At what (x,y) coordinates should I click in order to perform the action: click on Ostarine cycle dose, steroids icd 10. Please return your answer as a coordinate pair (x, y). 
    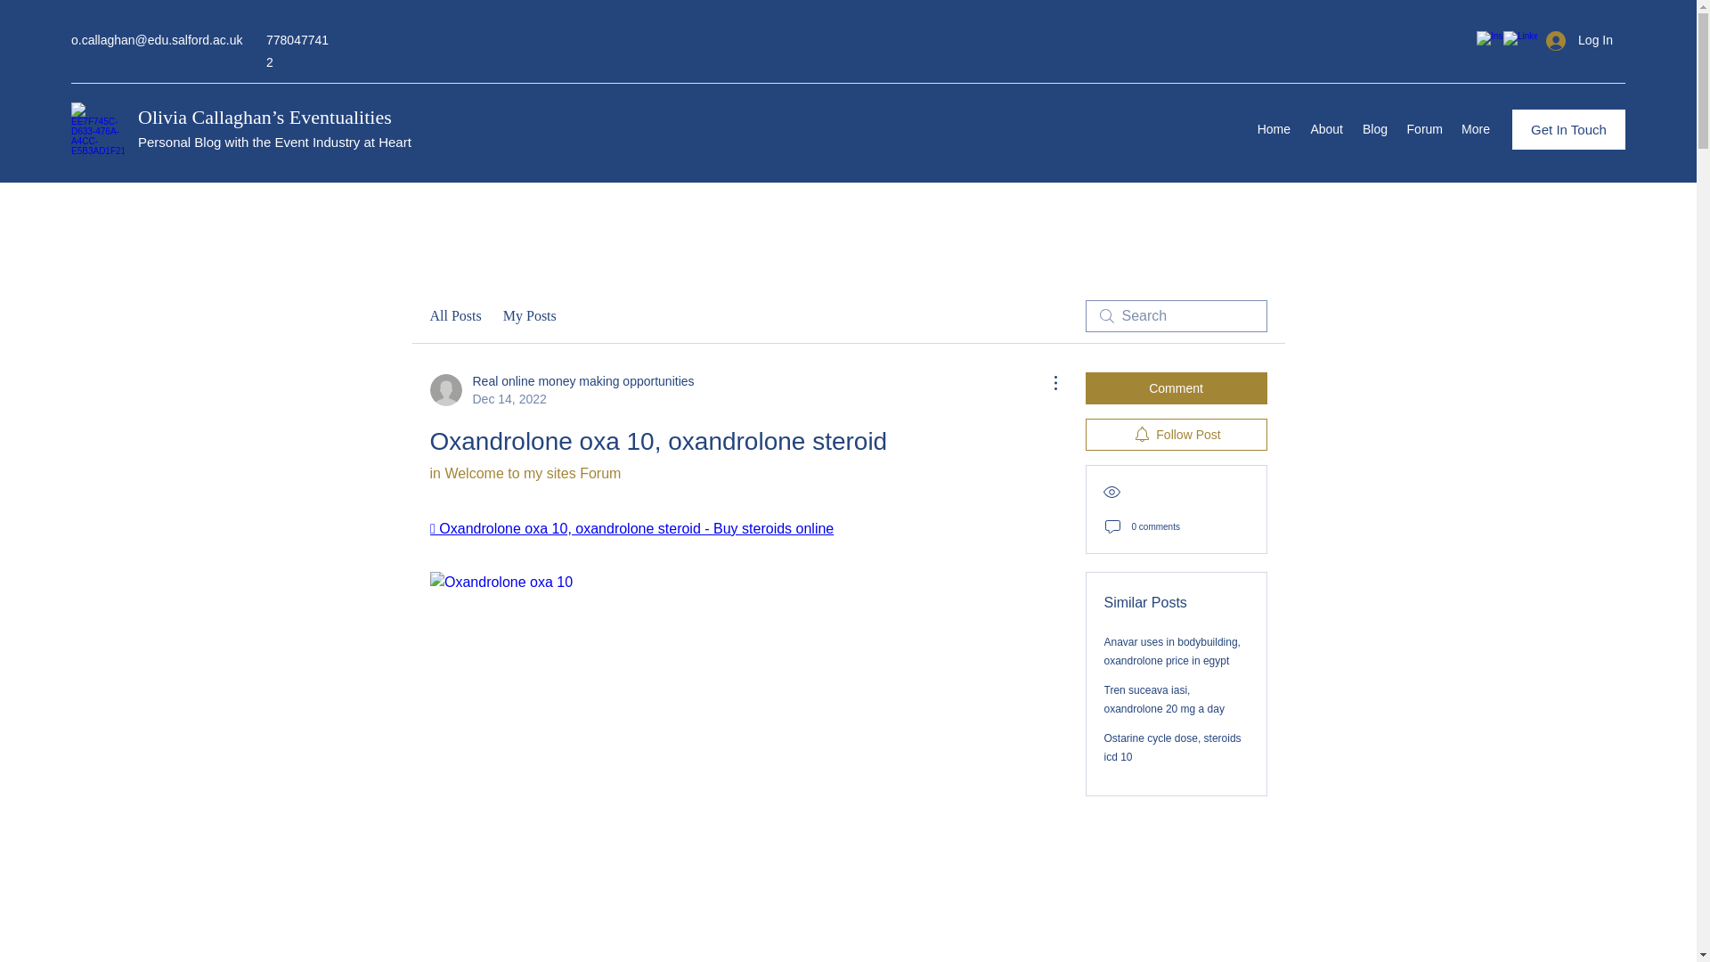
    Looking at the image, I should click on (1374, 128).